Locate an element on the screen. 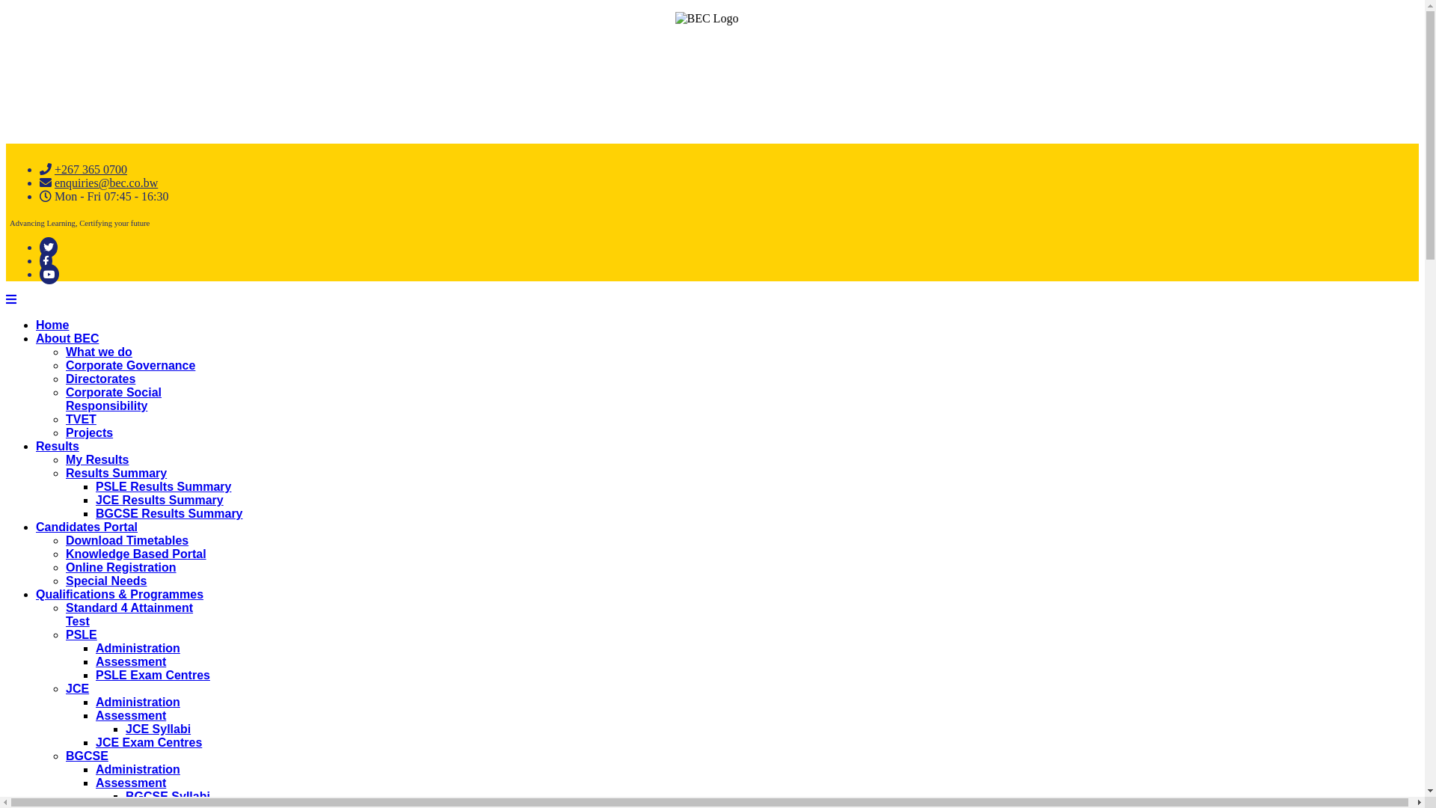  Directorates is located at coordinates (100, 379).